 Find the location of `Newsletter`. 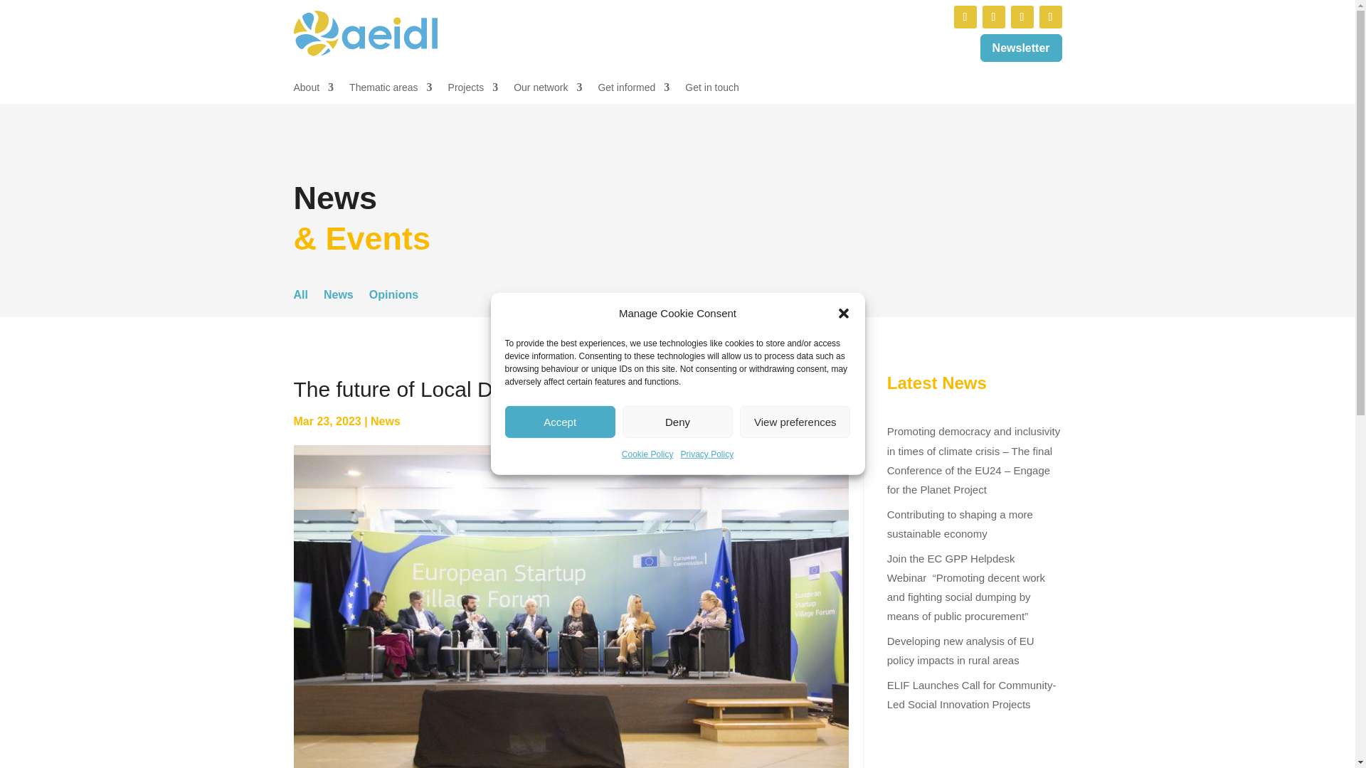

Newsletter is located at coordinates (1022, 48).